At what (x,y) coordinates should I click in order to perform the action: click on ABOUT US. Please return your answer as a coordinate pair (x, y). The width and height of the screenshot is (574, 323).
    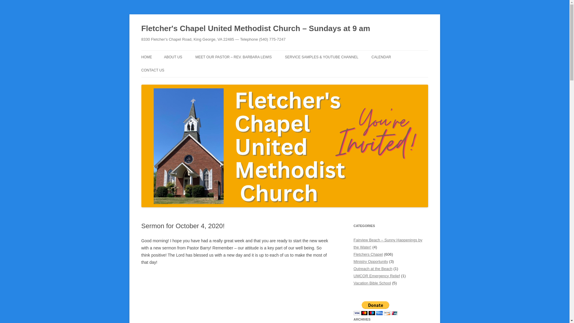
    Looking at the image, I should click on (173, 57).